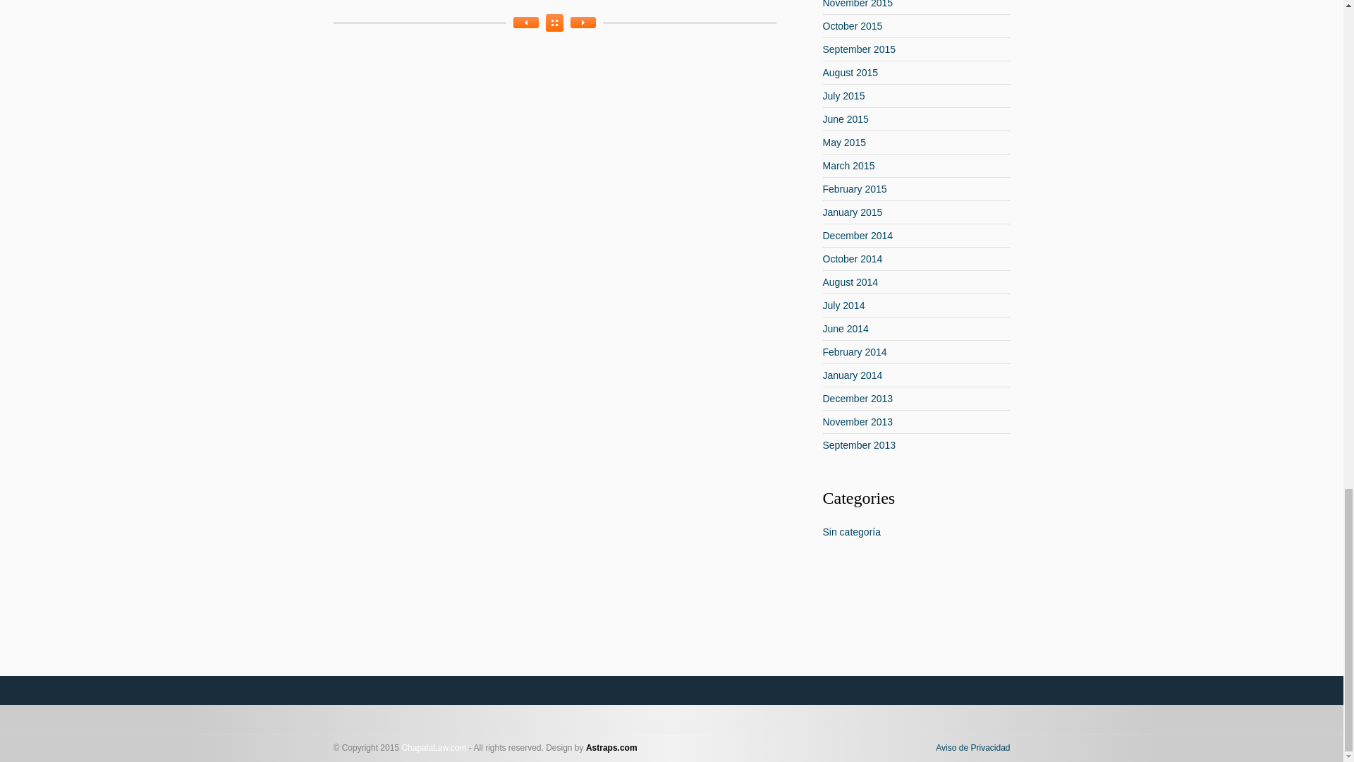 The image size is (1354, 762). What do you see at coordinates (554, 23) in the screenshot?
I see `All Posts` at bounding box center [554, 23].